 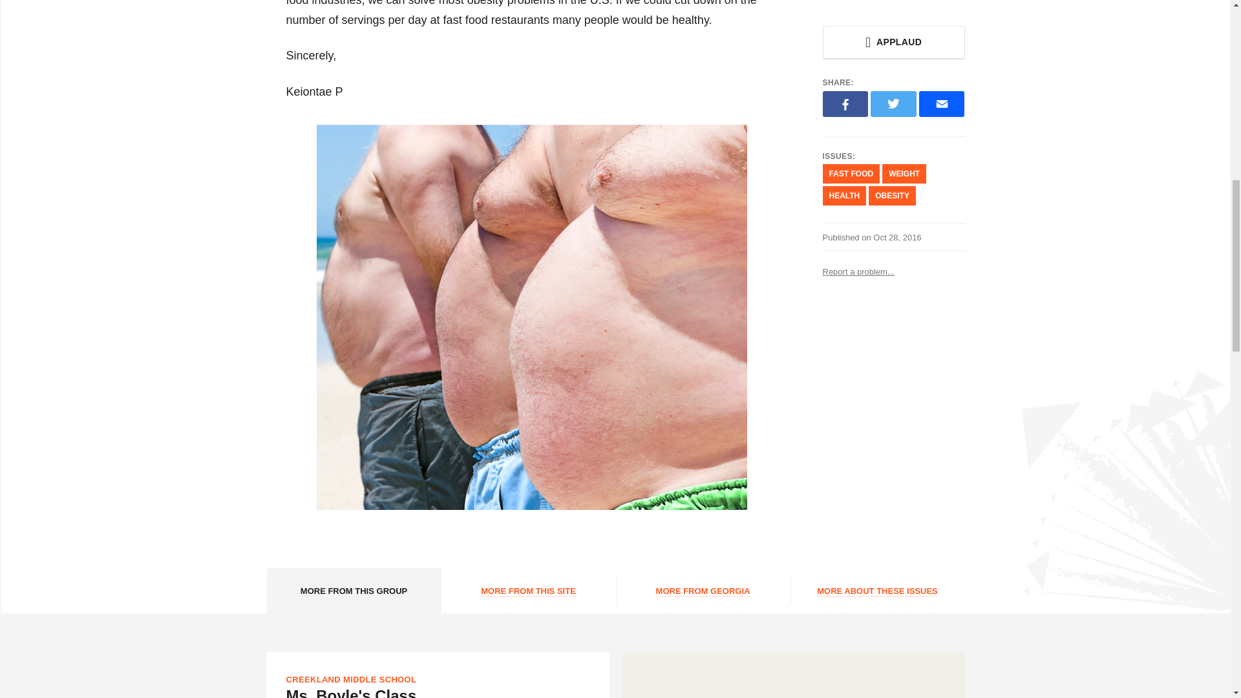 I want to click on MORE FROM THIS SITE, so click(x=527, y=591).